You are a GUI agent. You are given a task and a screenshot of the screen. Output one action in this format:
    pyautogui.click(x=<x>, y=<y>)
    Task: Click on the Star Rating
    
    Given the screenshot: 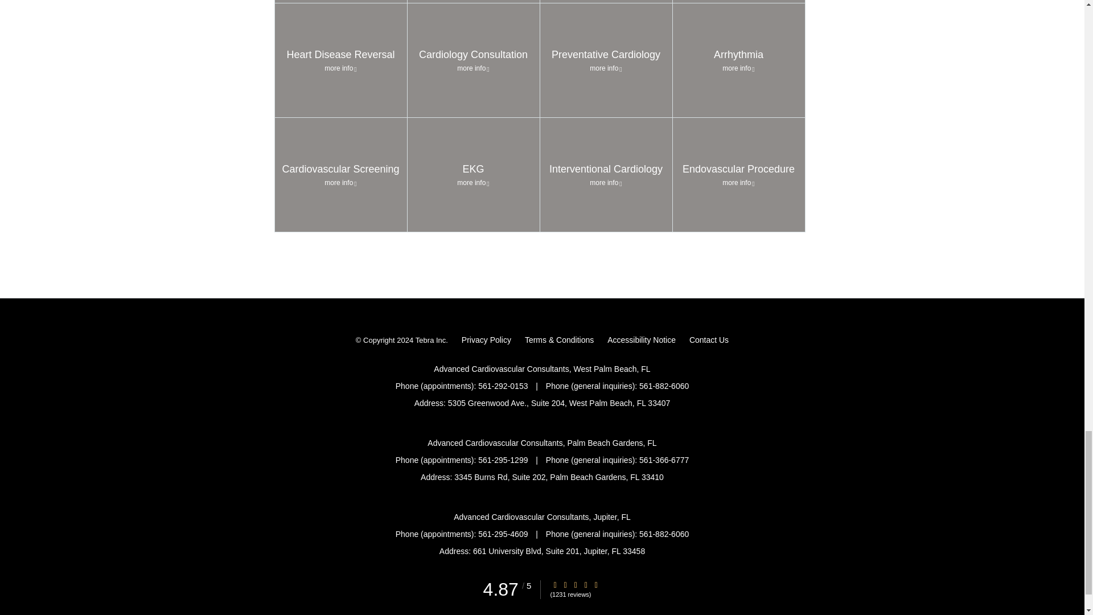 What is the action you would take?
    pyautogui.click(x=585, y=584)
    